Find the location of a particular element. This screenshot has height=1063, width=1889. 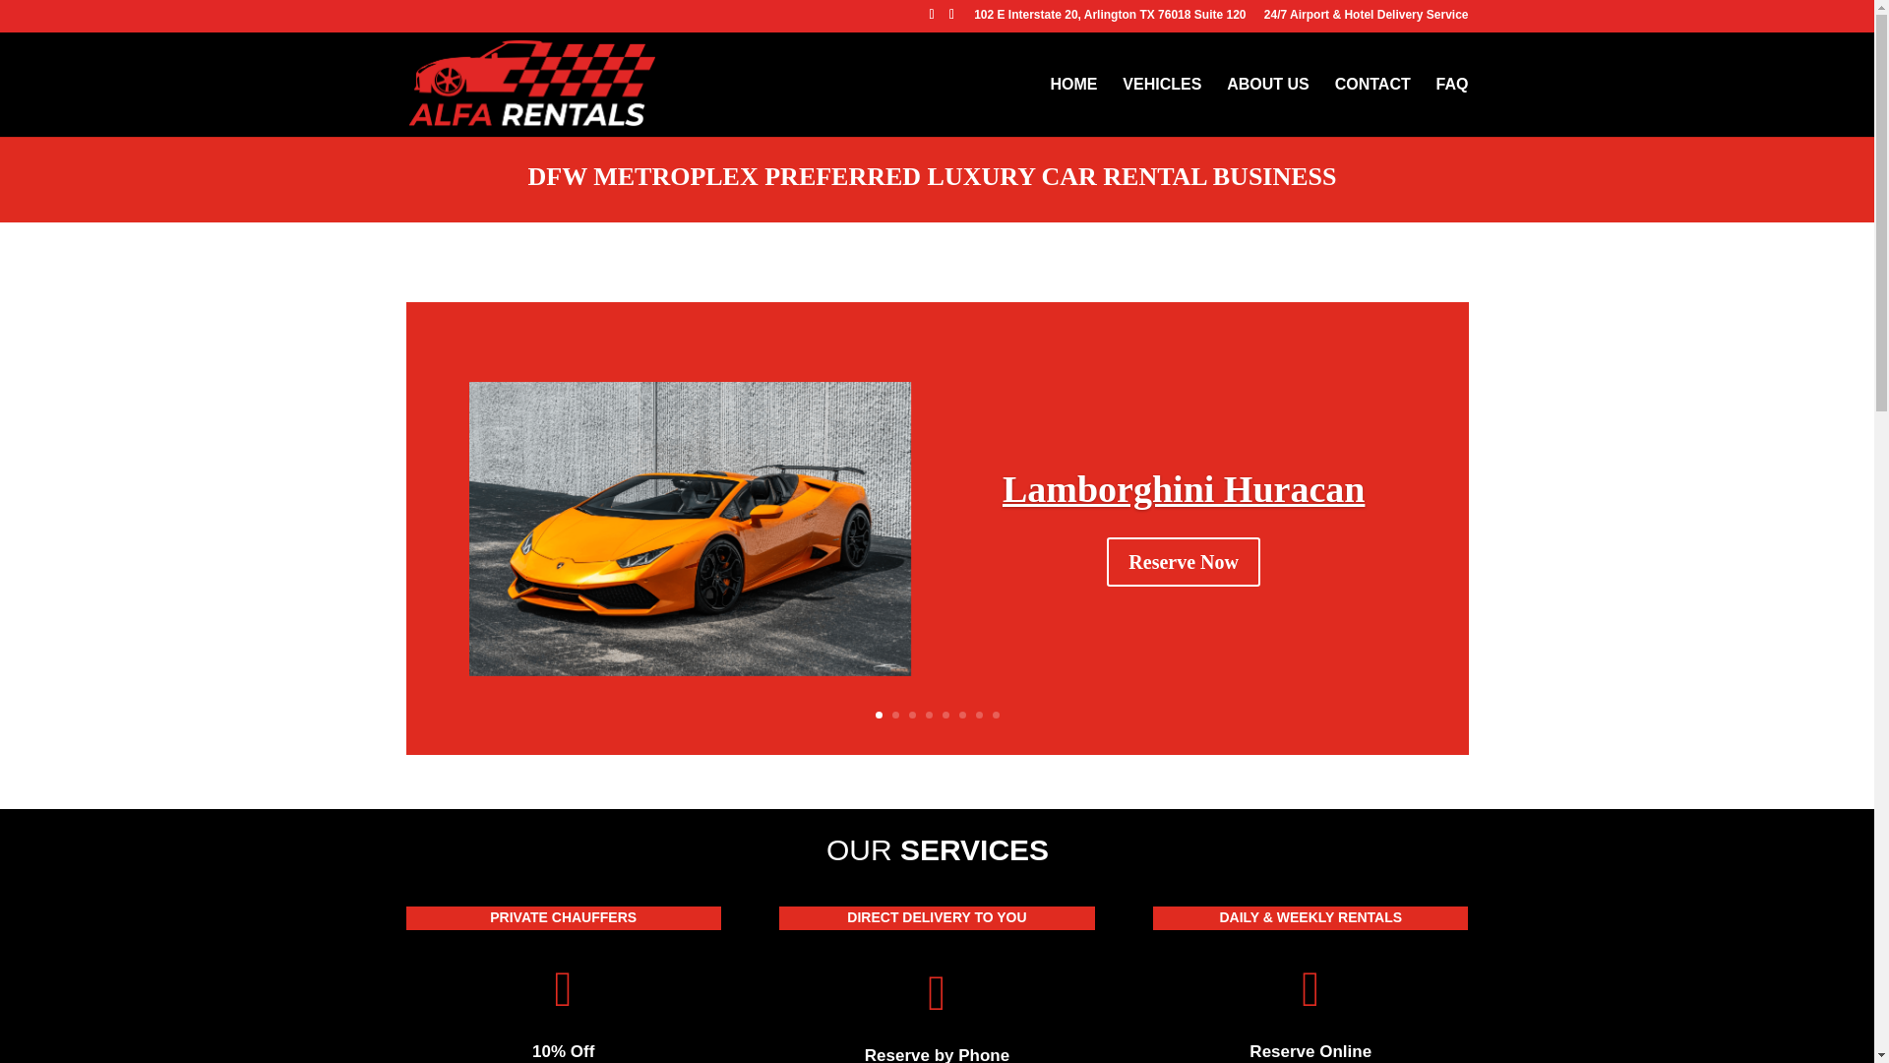

2 is located at coordinates (895, 715).